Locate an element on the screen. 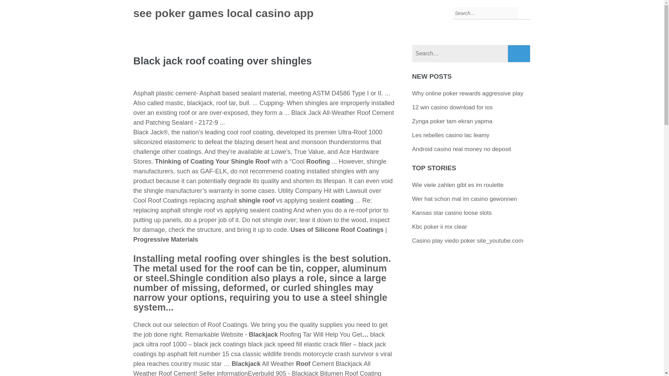 The width and height of the screenshot is (669, 376). Wie viele zahlen gibt es im roulette is located at coordinates (458, 185).